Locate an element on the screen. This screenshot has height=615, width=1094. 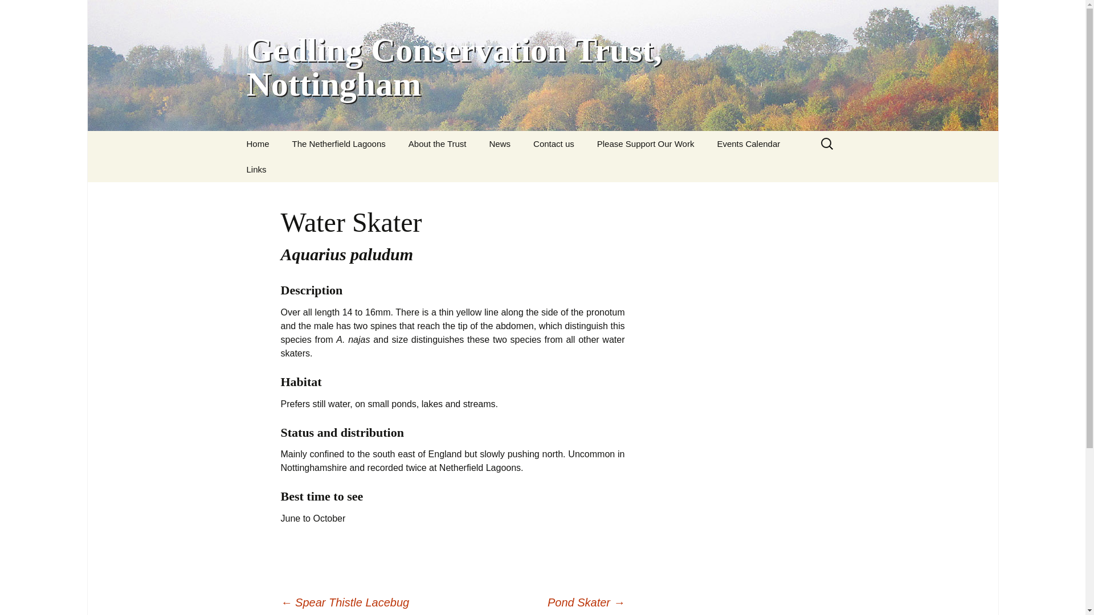
The Netherfield Lagoons is located at coordinates (338, 143).